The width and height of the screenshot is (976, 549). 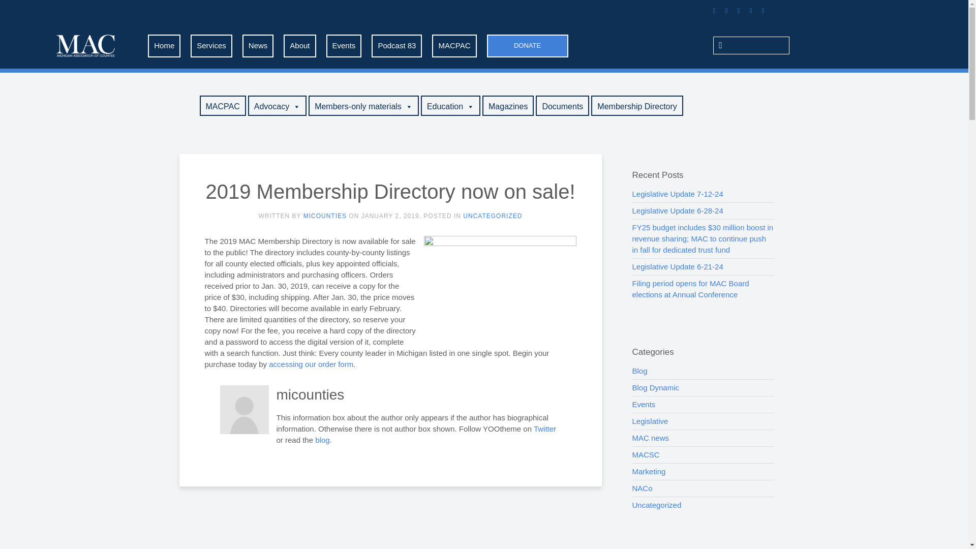 What do you see at coordinates (164, 46) in the screenshot?
I see `Home` at bounding box center [164, 46].